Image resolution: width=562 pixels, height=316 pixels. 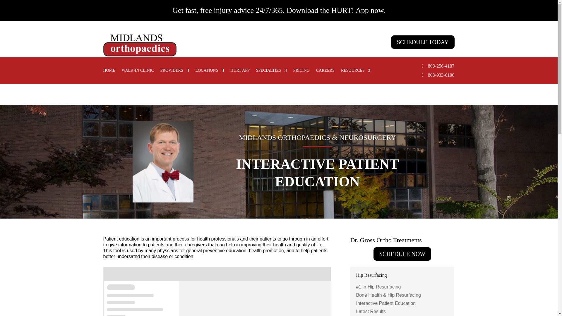 I want to click on PATIENT REFERRAL, so click(x=355, y=60).